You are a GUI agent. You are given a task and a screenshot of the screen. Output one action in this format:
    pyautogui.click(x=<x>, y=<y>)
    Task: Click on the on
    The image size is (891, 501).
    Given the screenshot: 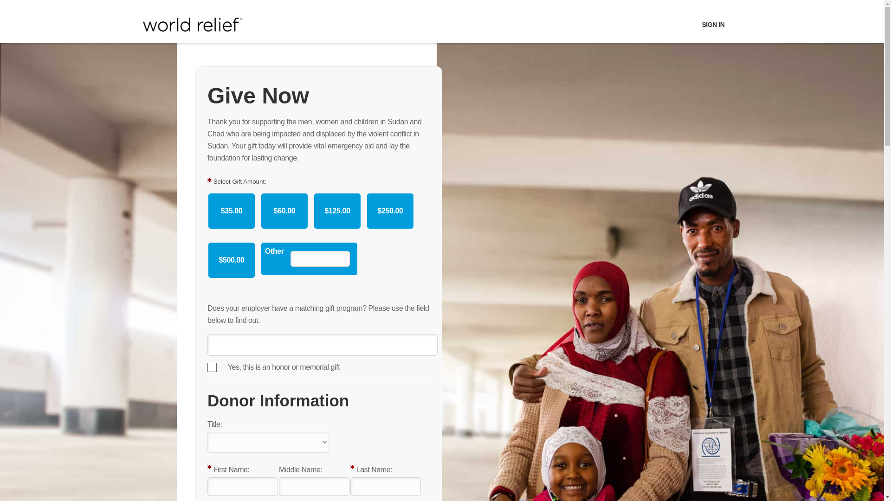 What is the action you would take?
    pyautogui.click(x=212, y=367)
    